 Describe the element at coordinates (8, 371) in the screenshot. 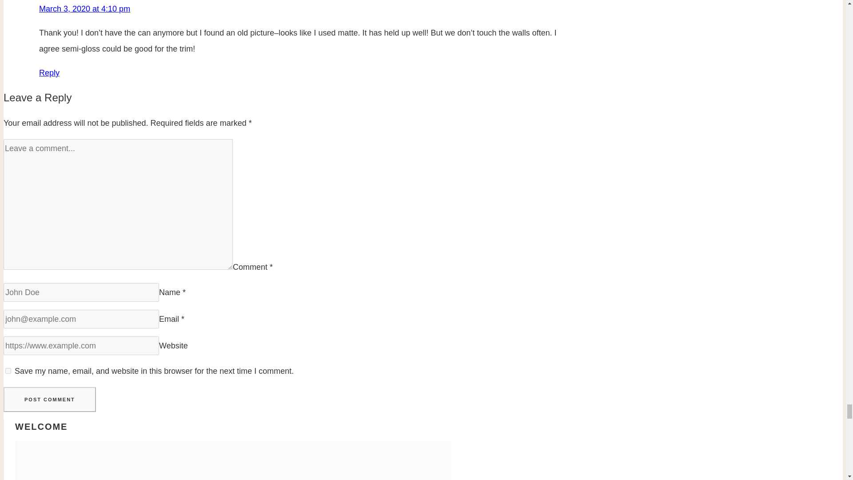

I see `yes` at that location.